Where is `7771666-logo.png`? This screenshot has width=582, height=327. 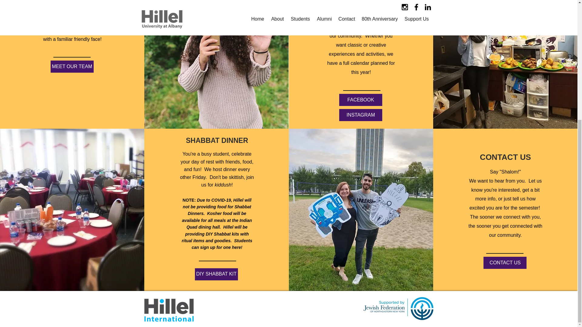
7771666-logo.png is located at coordinates (169, 310).